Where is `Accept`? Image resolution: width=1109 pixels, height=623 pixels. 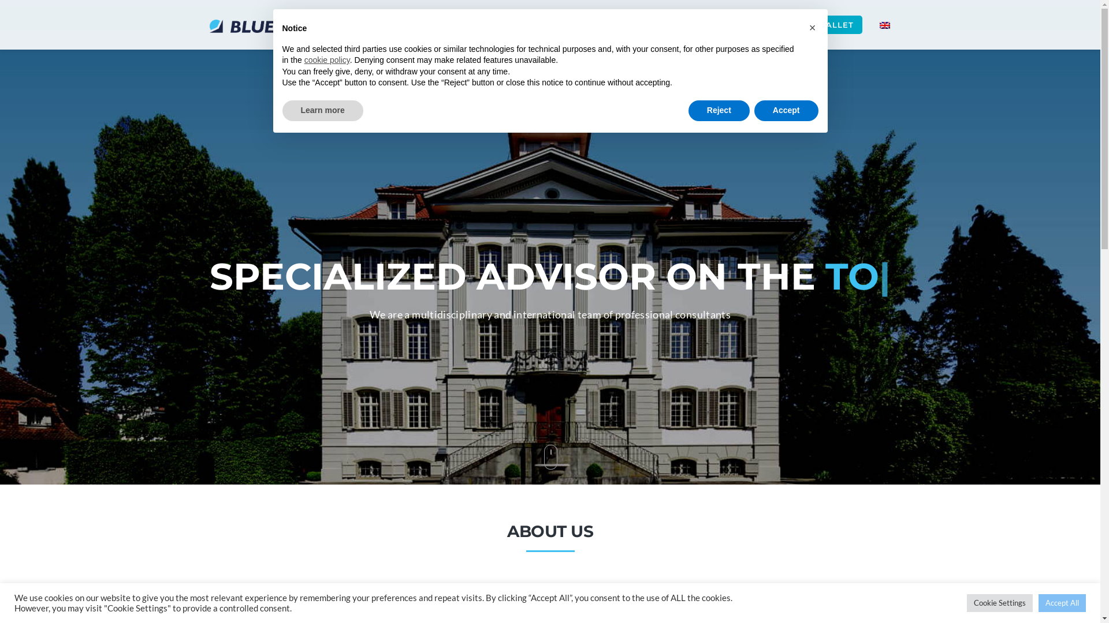 Accept is located at coordinates (787, 111).